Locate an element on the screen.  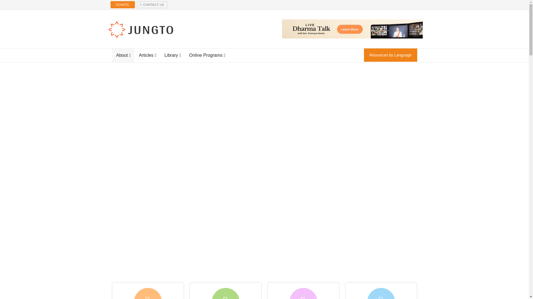
Resources by Language is located at coordinates (391, 55).